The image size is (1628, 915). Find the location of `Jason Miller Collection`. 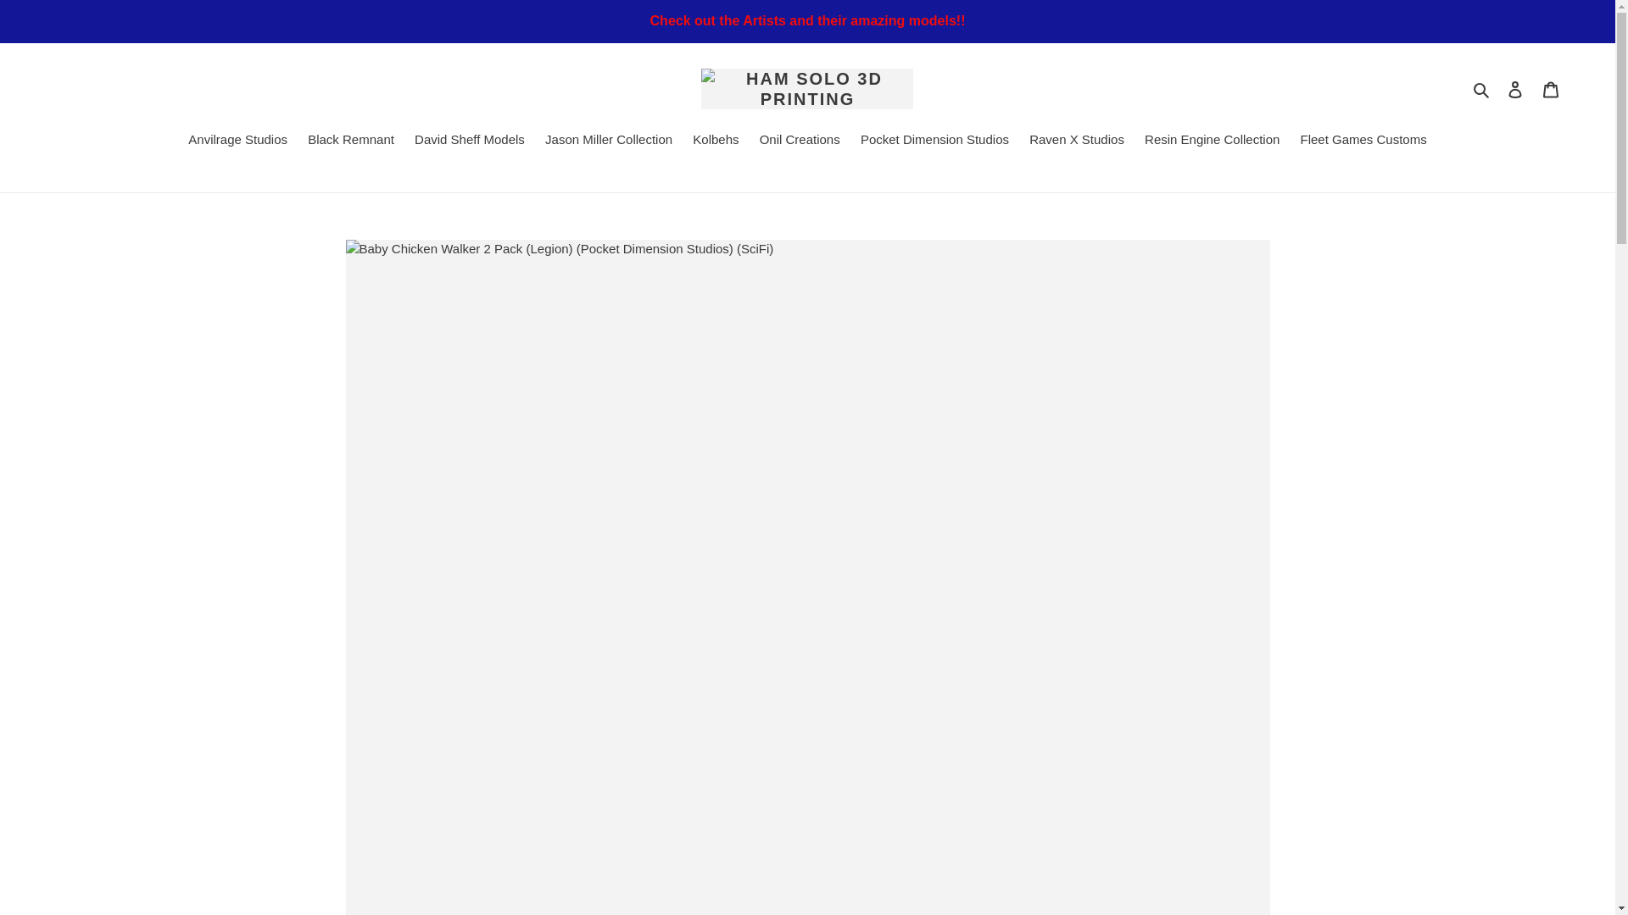

Jason Miller Collection is located at coordinates (609, 141).